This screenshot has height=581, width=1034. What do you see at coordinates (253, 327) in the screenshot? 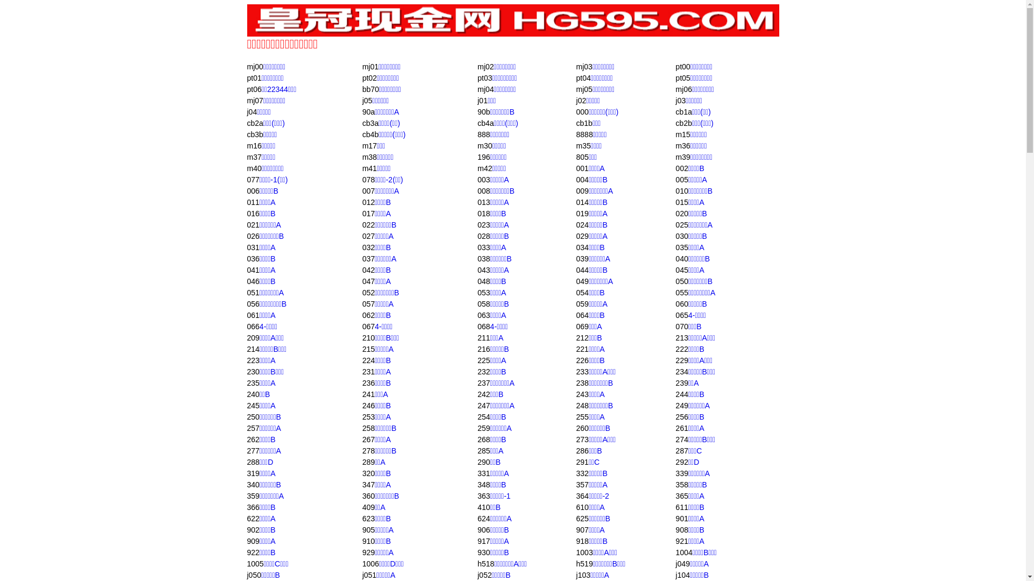
I see `066` at bounding box center [253, 327].